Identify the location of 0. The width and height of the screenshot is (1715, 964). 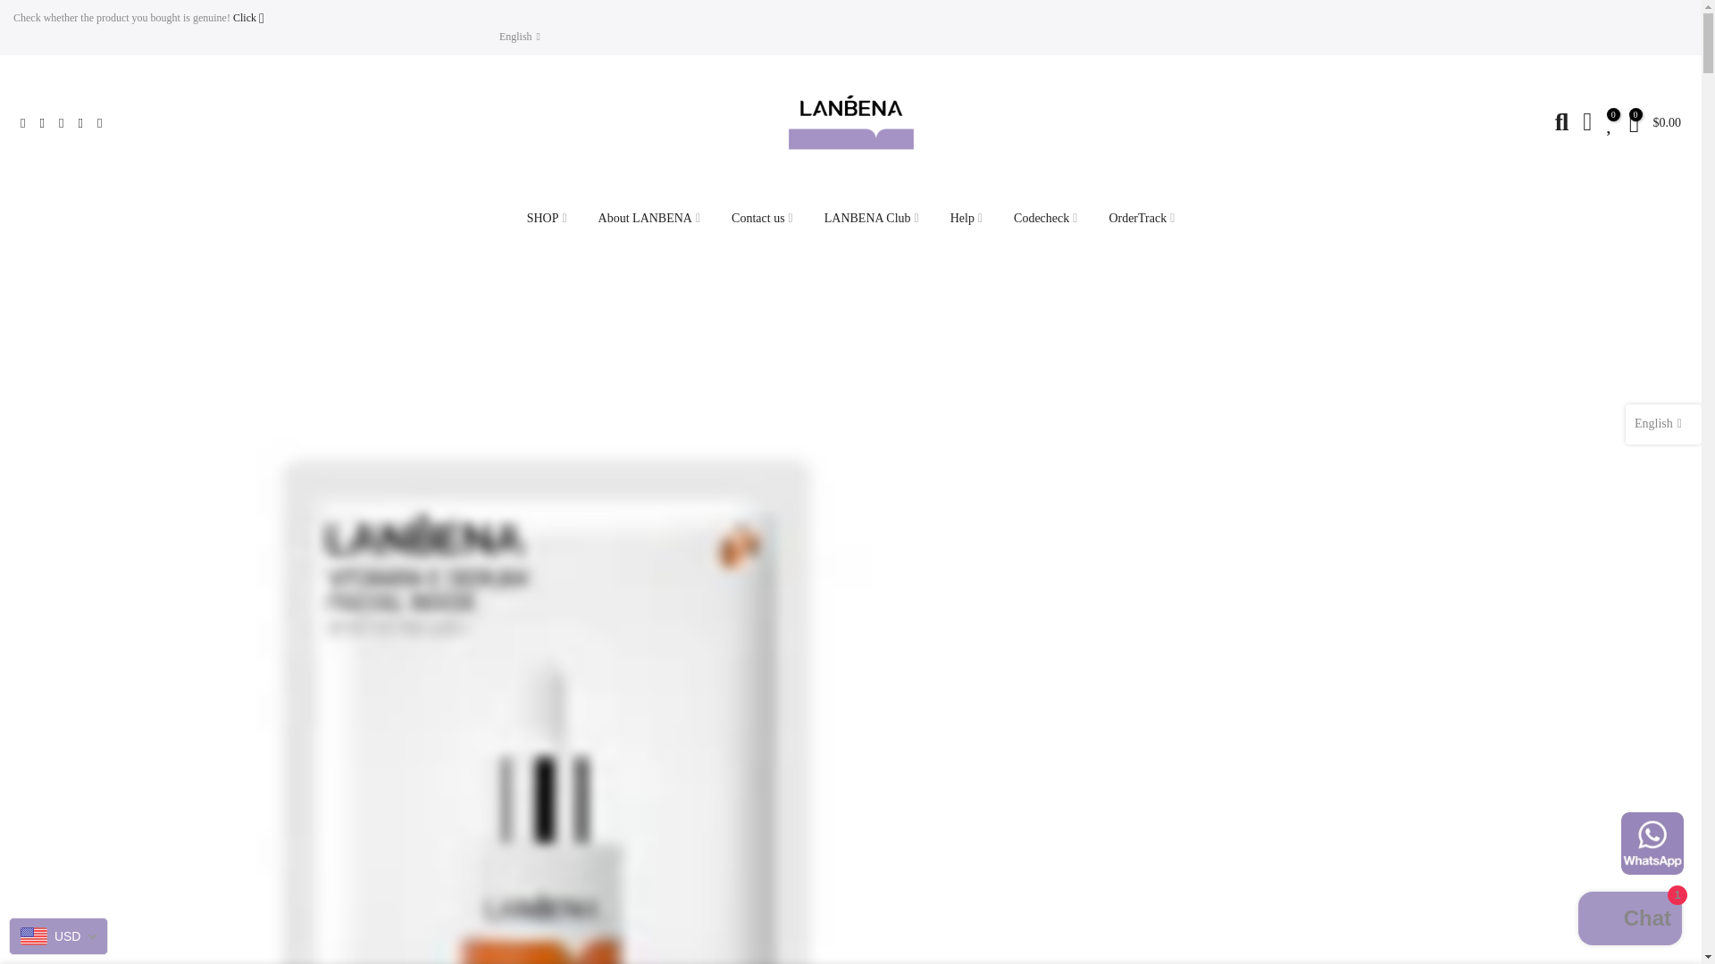
(1610, 124).